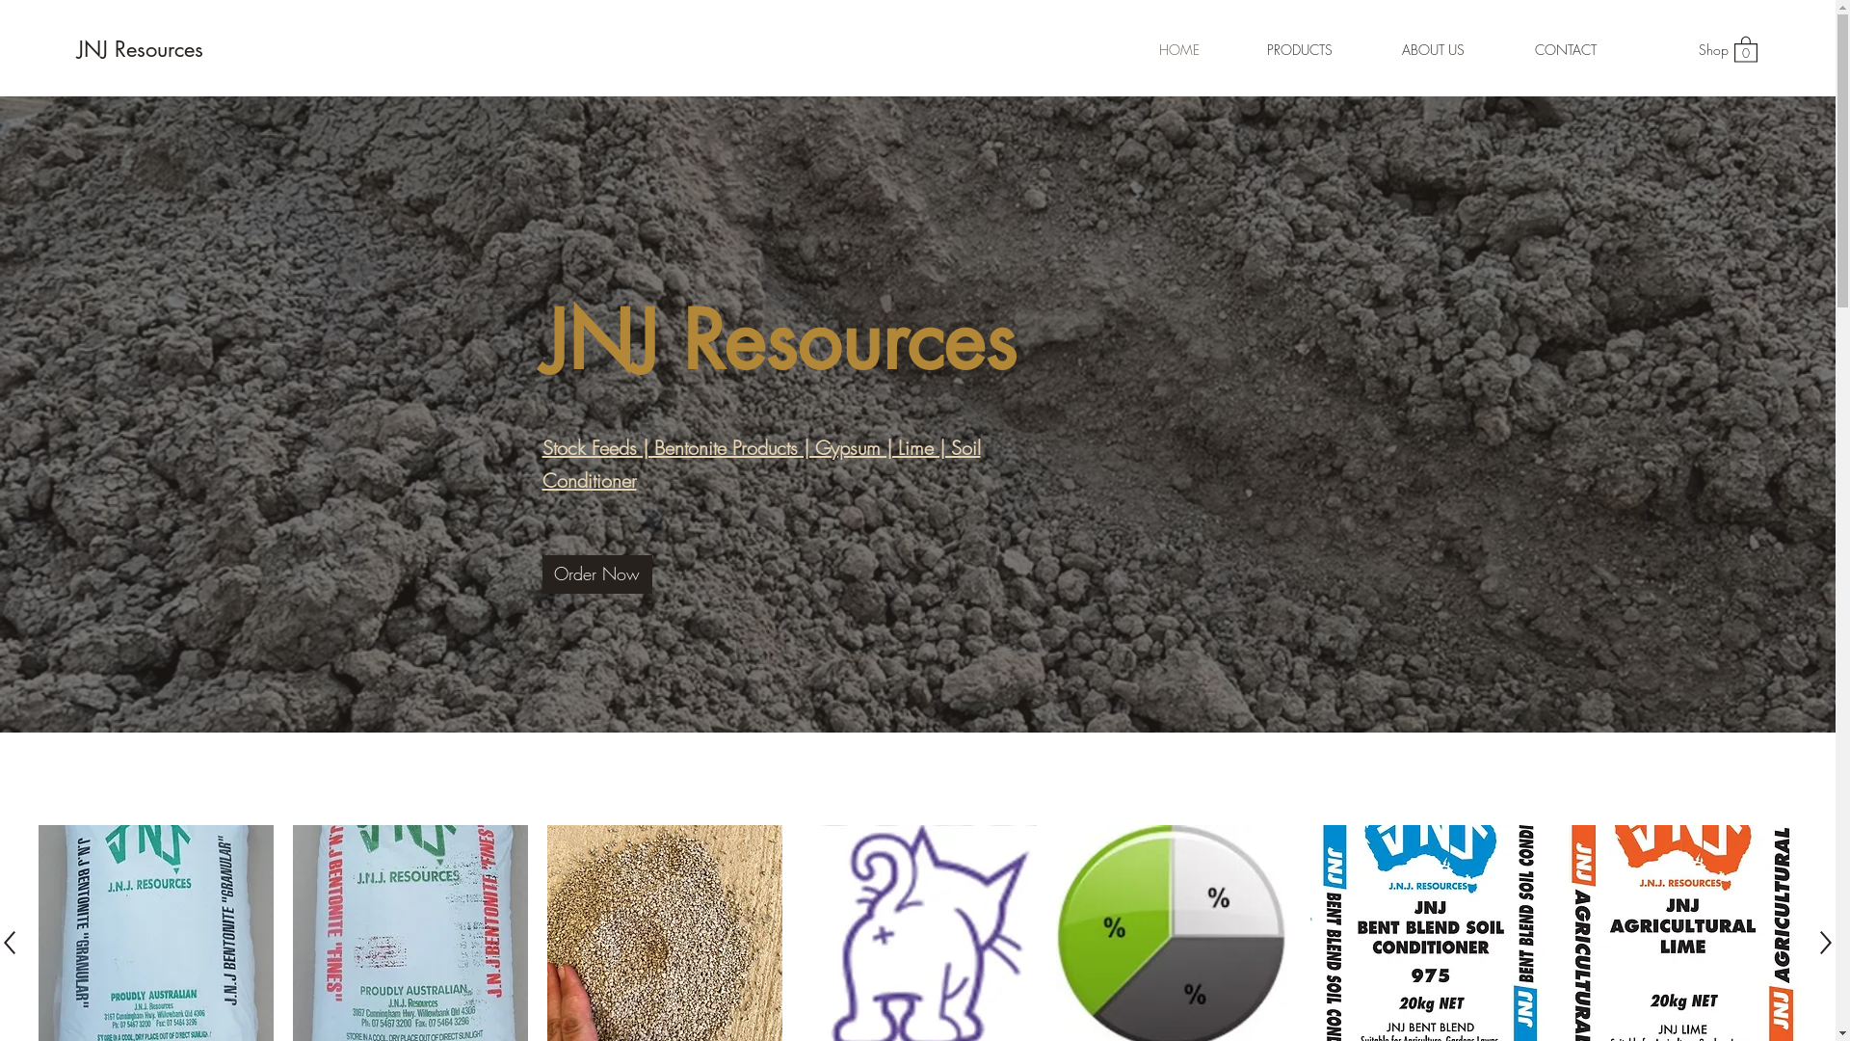 Image resolution: width=1850 pixels, height=1041 pixels. What do you see at coordinates (1746, 48) in the screenshot?
I see `0` at bounding box center [1746, 48].